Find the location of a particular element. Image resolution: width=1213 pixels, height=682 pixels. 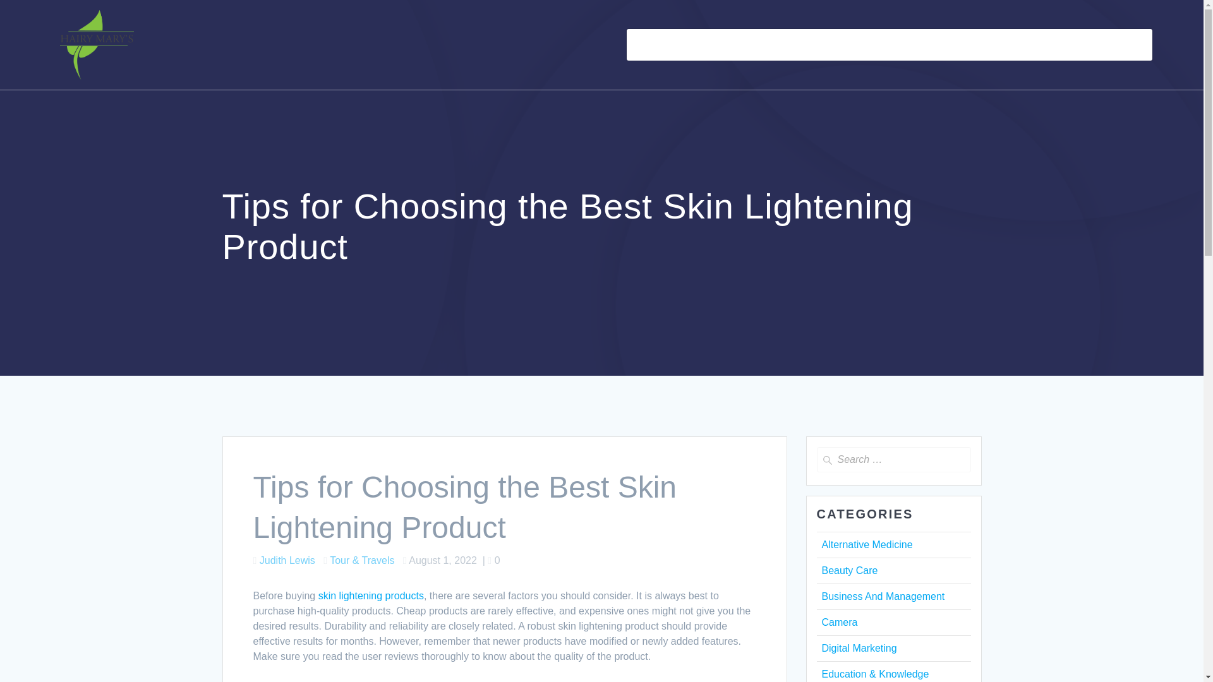

BLOG is located at coordinates (694, 45).